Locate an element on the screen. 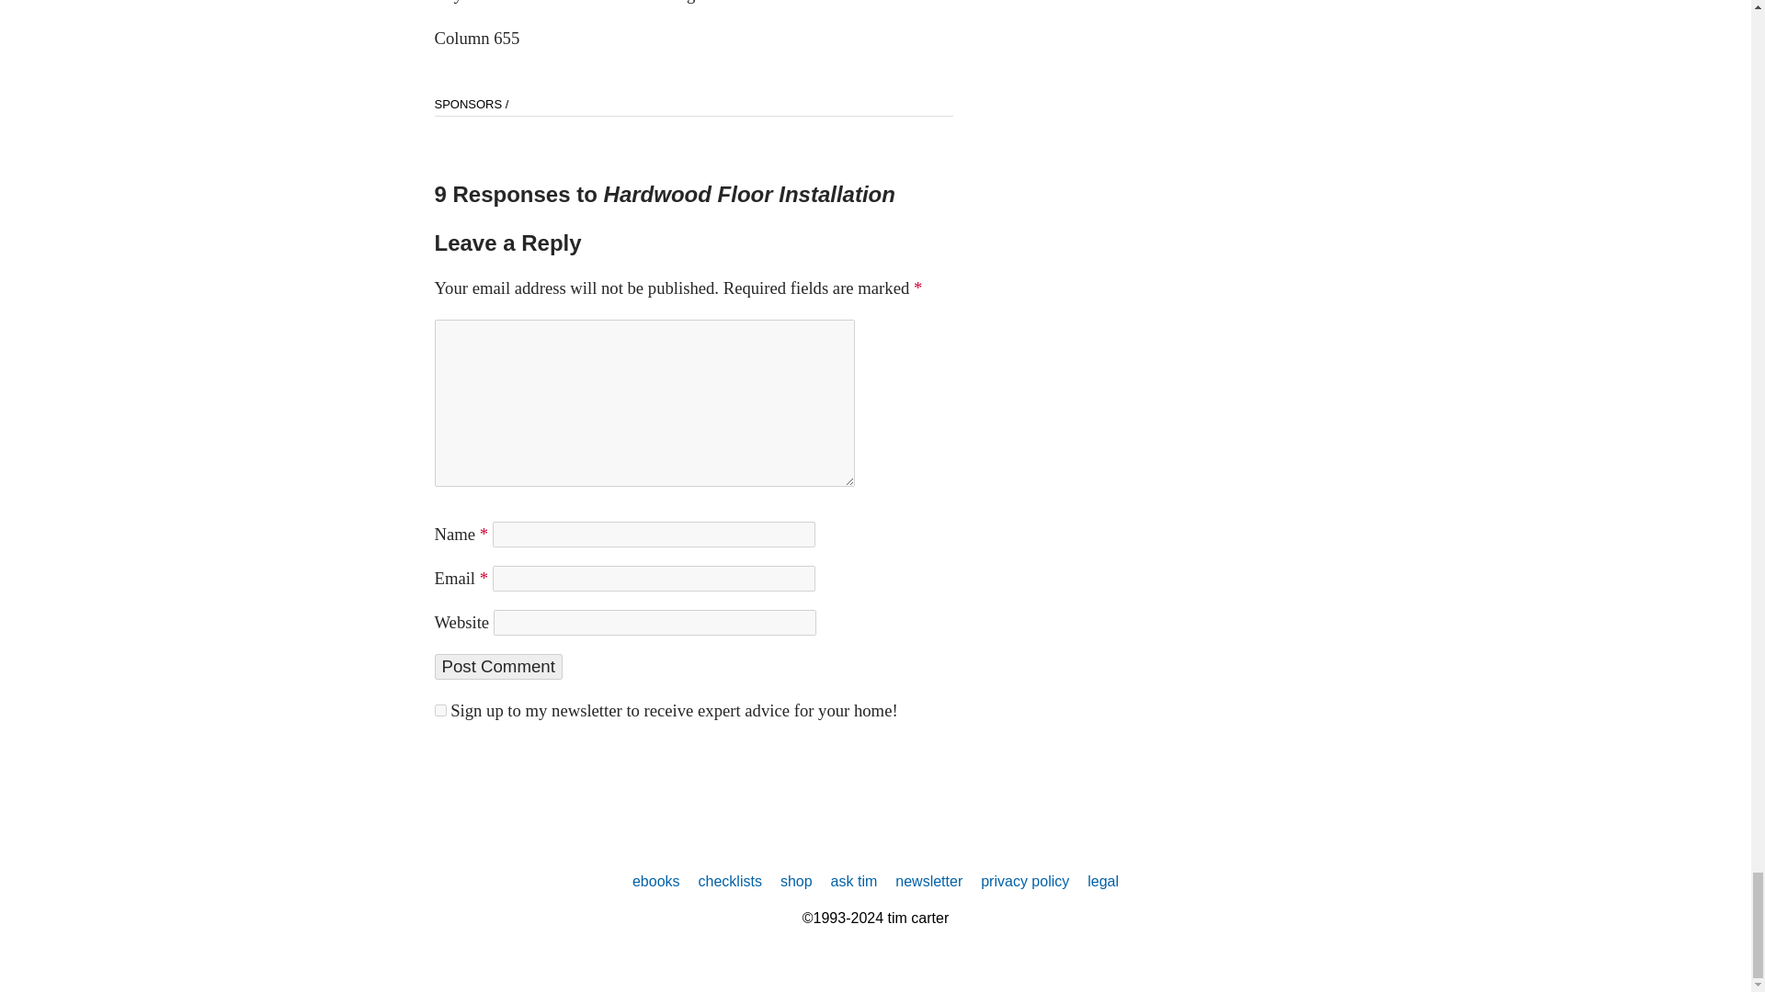 Image resolution: width=1765 pixels, height=992 pixels. ebooks is located at coordinates (655, 881).